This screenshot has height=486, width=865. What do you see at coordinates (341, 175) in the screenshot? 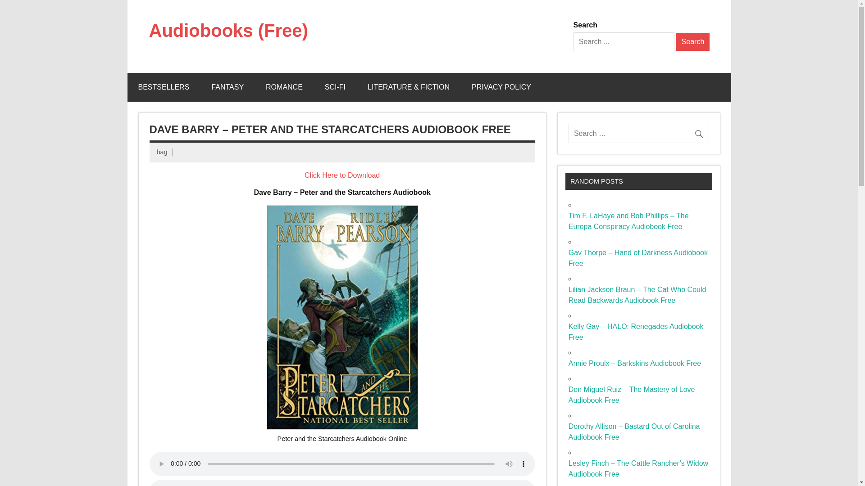
I see `Click Here to Download` at bounding box center [341, 175].